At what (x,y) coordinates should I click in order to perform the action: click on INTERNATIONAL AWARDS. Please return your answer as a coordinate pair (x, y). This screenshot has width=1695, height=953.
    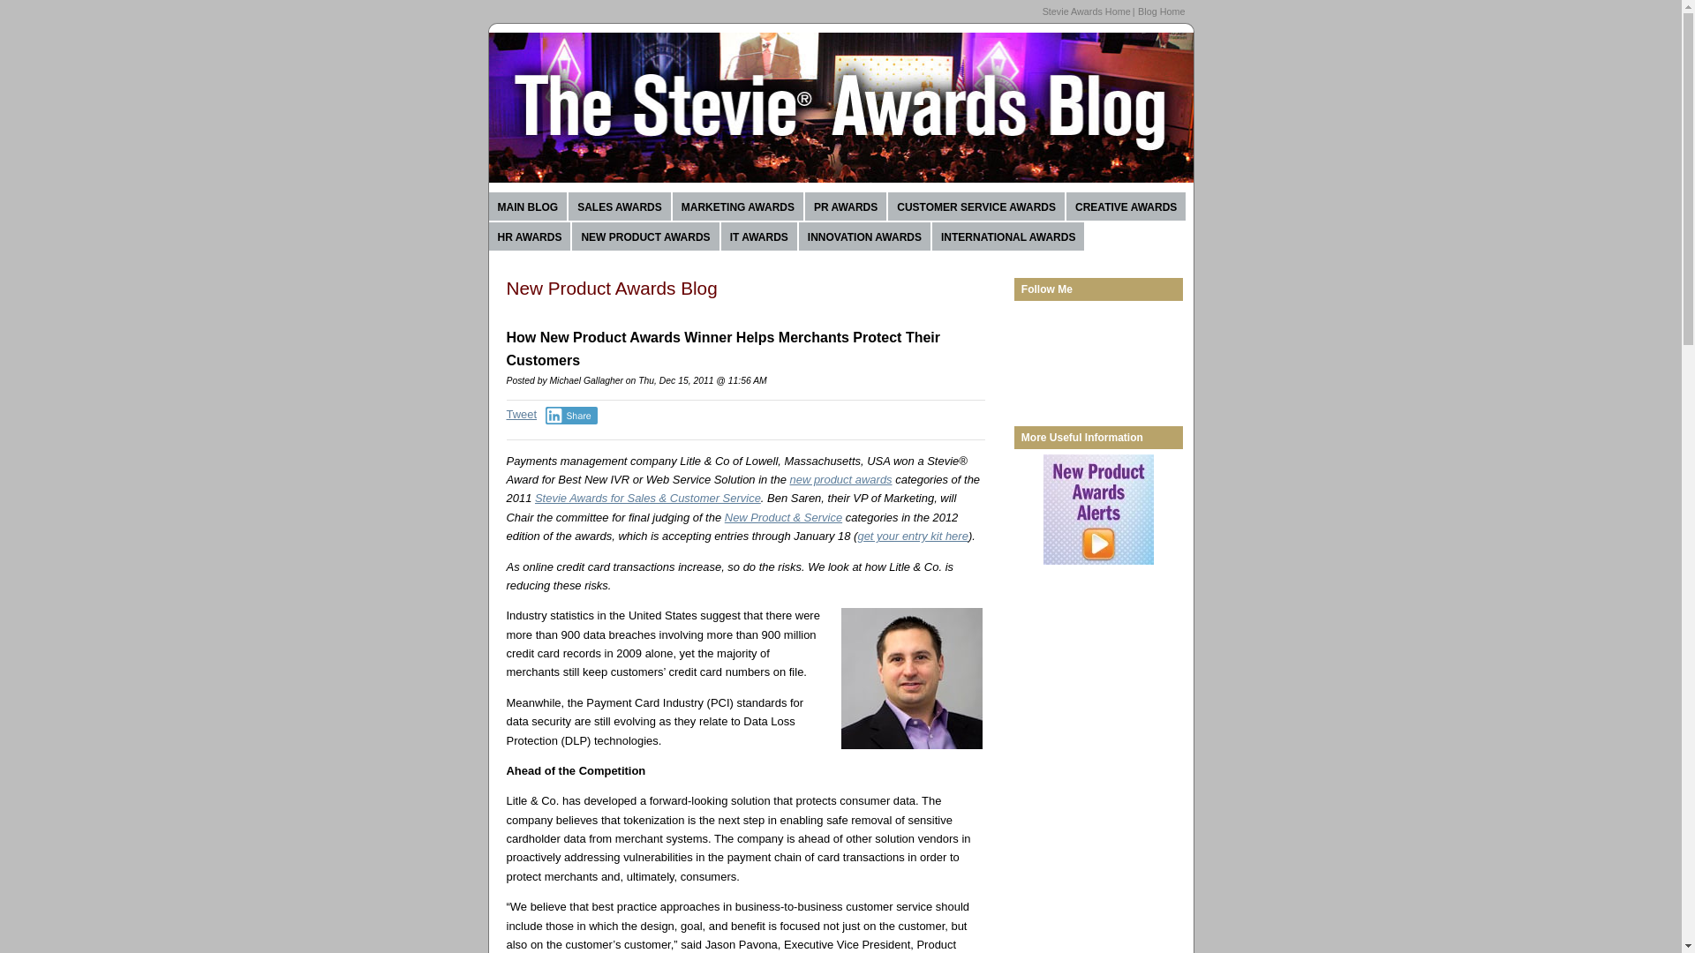
    Looking at the image, I should click on (1008, 236).